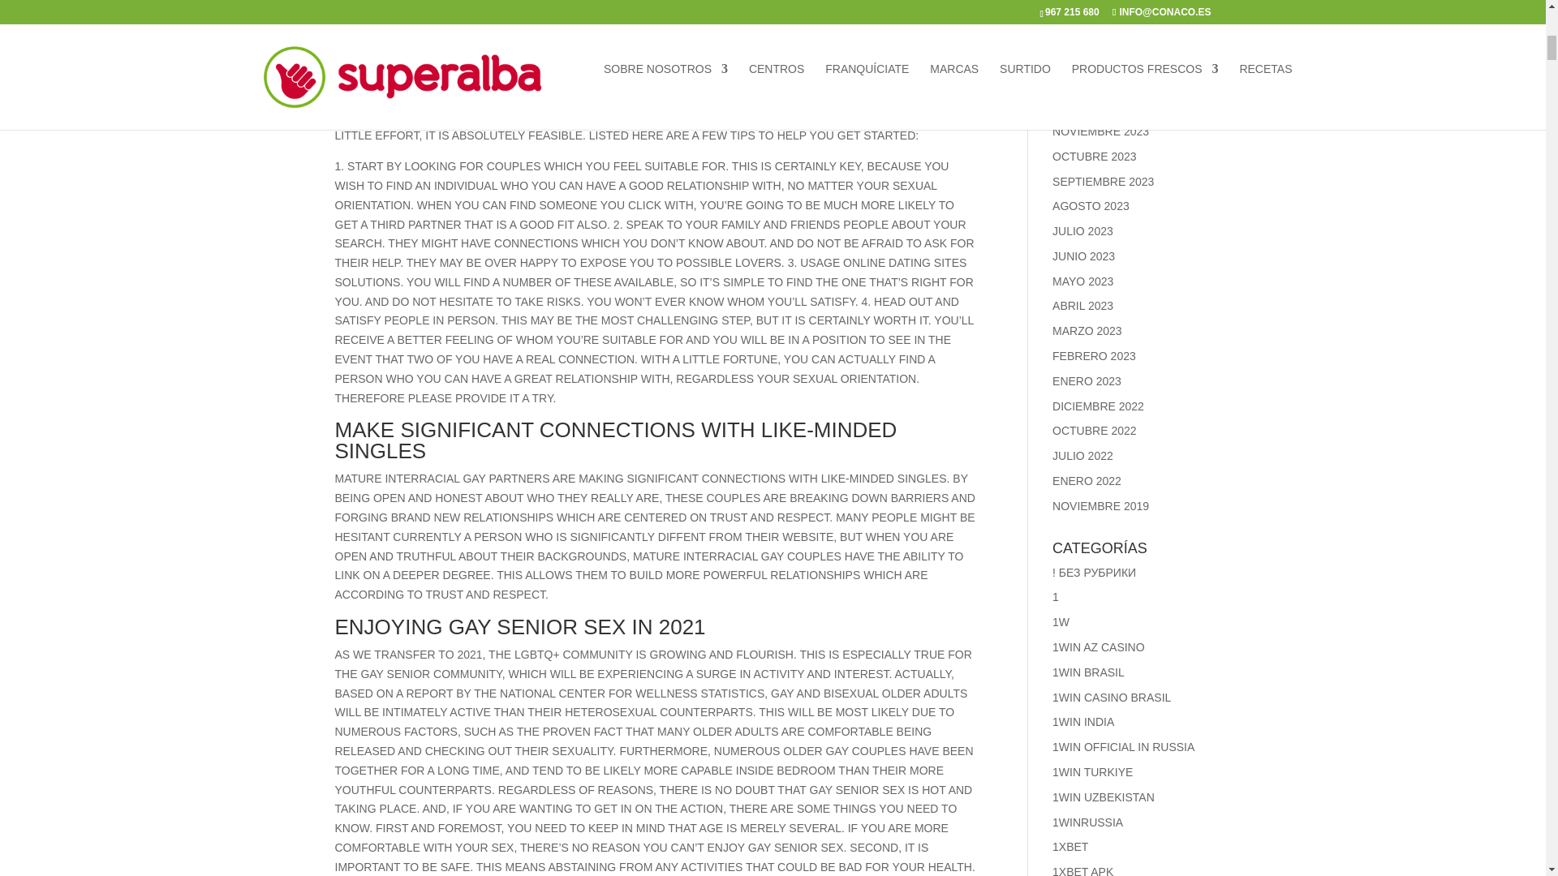  Describe the element at coordinates (1087, 81) in the screenshot. I see `ENERO 2024` at that location.